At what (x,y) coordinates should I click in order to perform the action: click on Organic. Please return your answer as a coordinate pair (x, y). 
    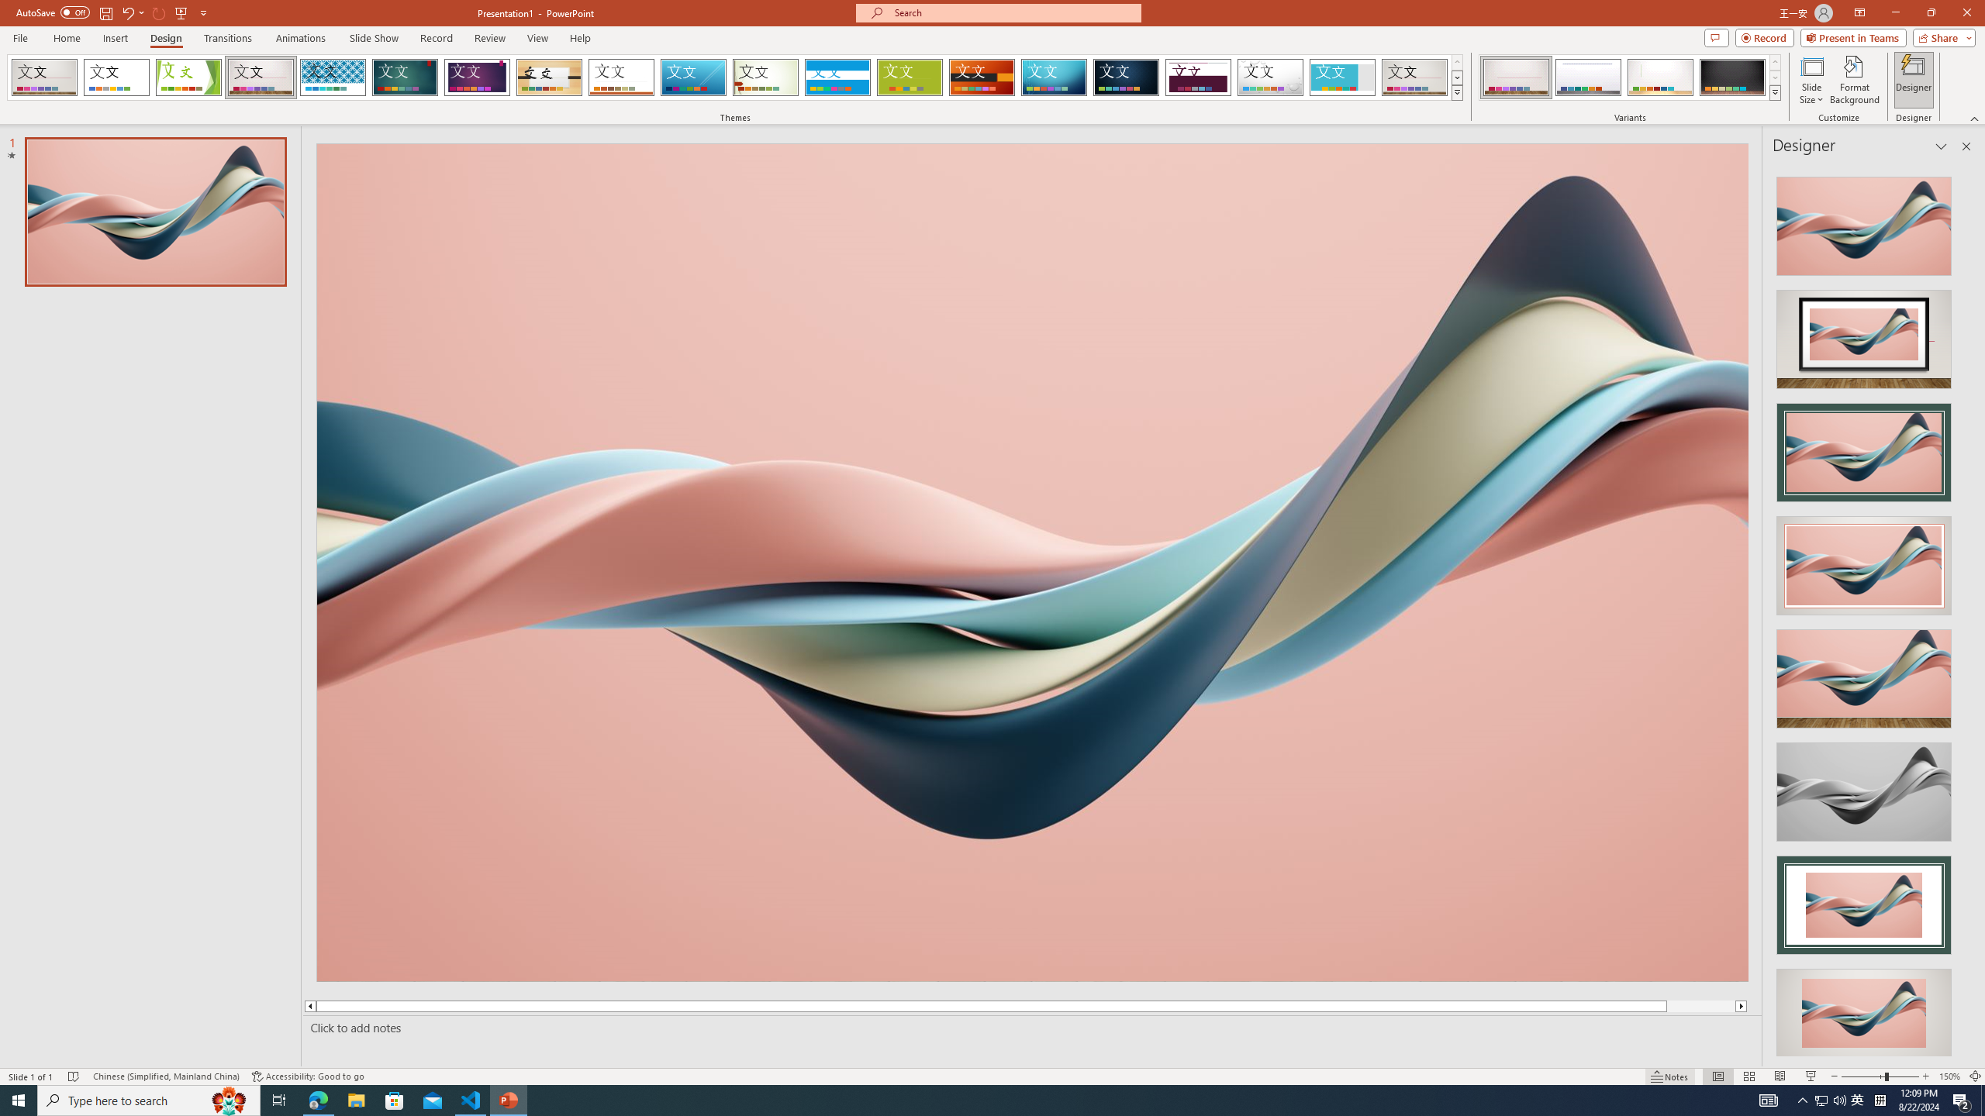
    Looking at the image, I should click on (550, 77).